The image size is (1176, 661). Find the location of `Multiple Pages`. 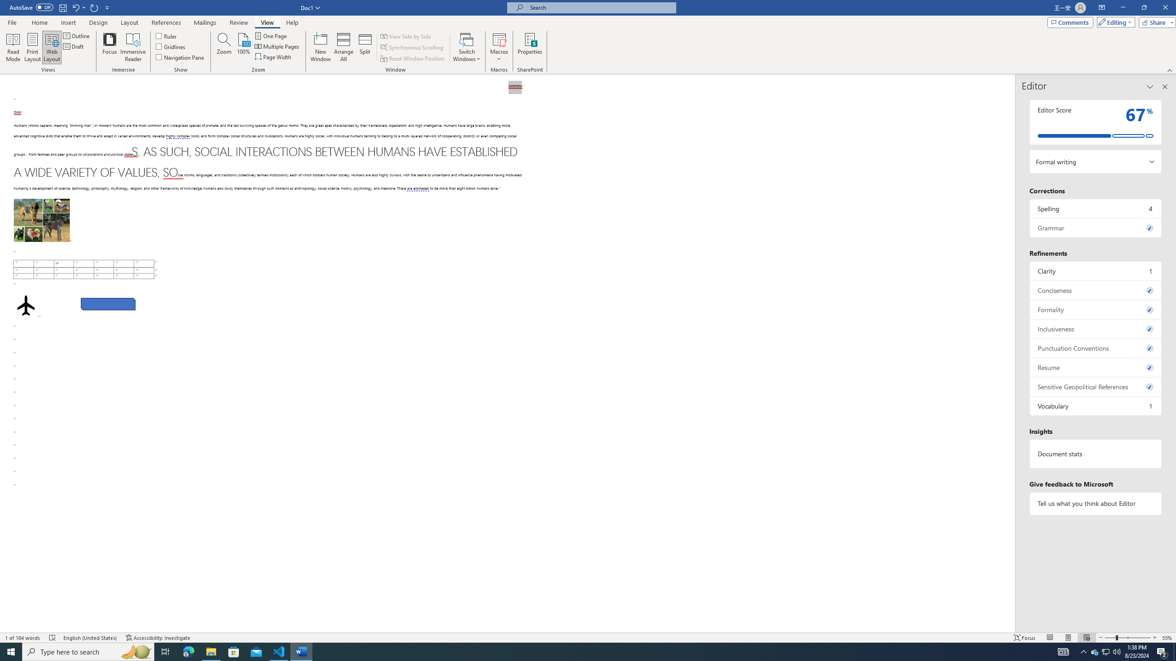

Multiple Pages is located at coordinates (277, 46).